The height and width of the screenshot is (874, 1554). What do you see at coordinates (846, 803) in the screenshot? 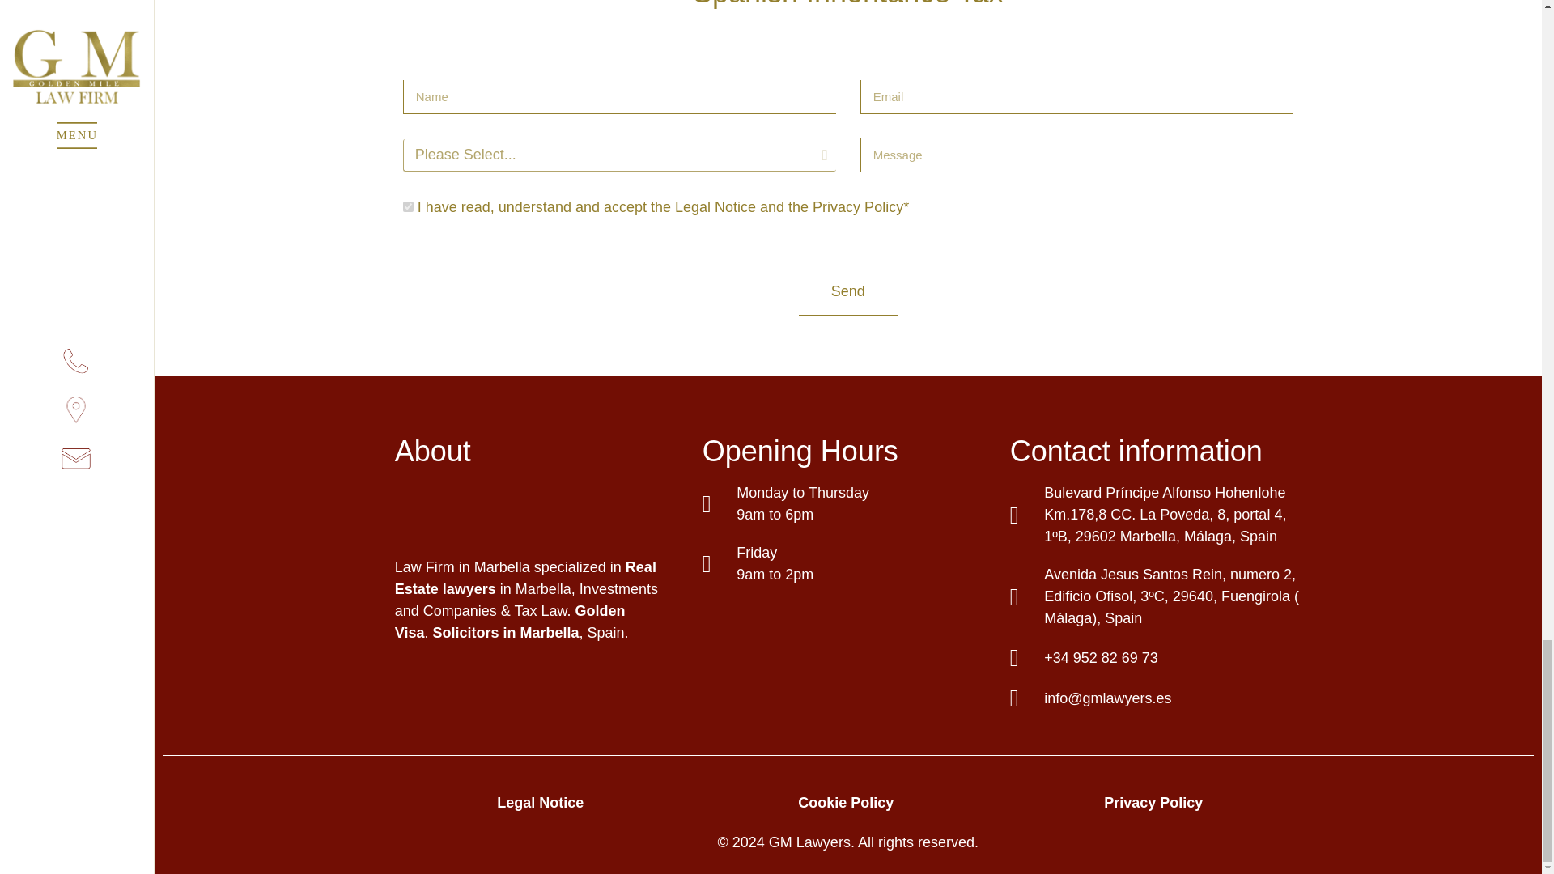
I see `Cookie Policy` at bounding box center [846, 803].